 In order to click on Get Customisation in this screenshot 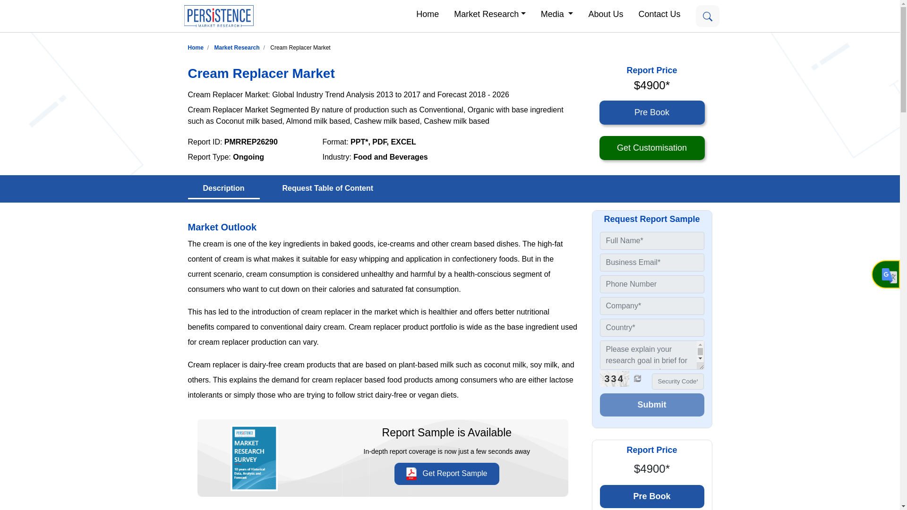, I will do `click(651, 148)`.